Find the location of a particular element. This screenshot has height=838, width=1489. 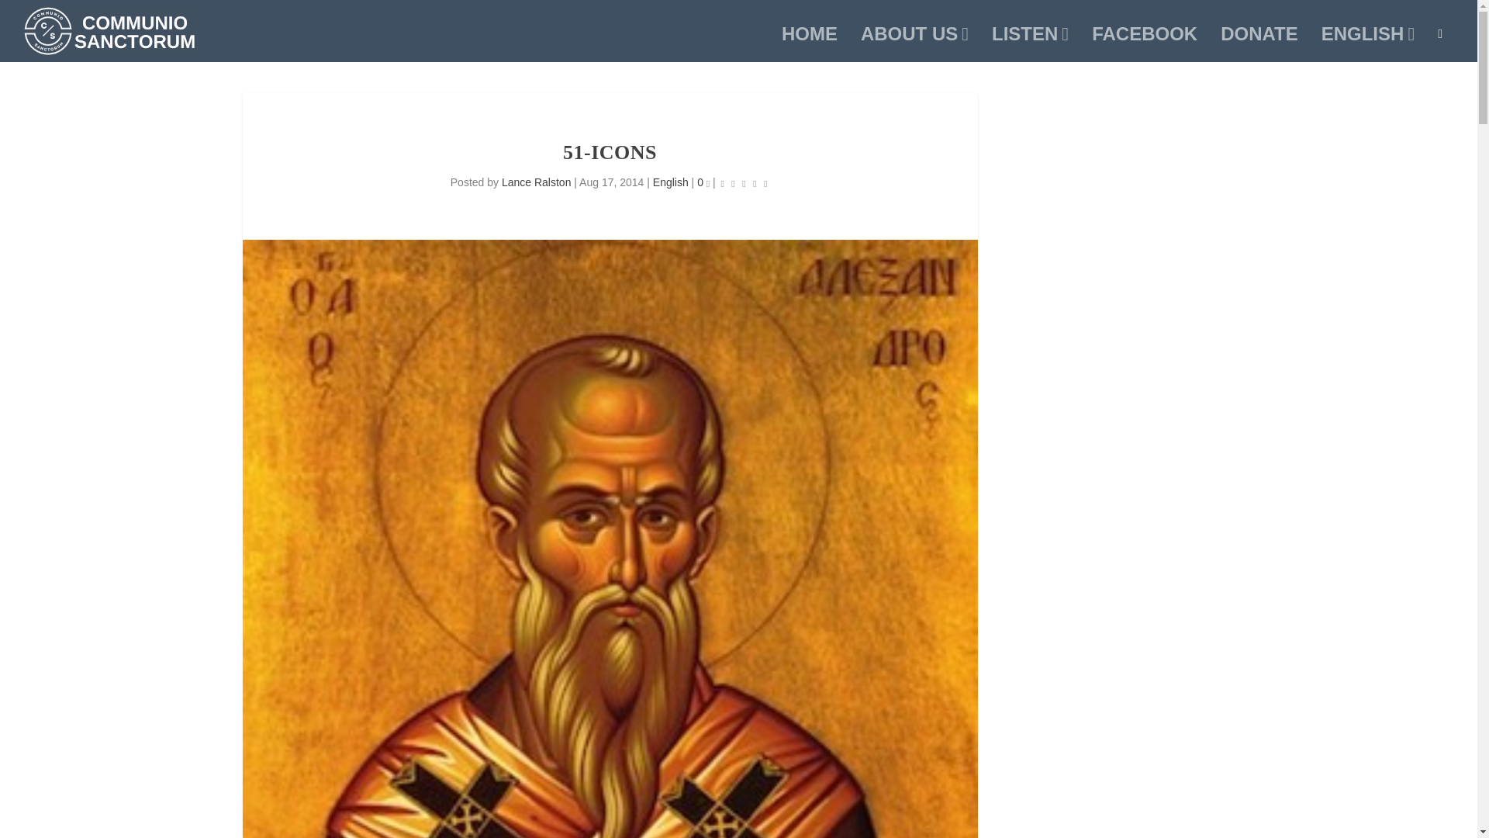

0 is located at coordinates (703, 182).